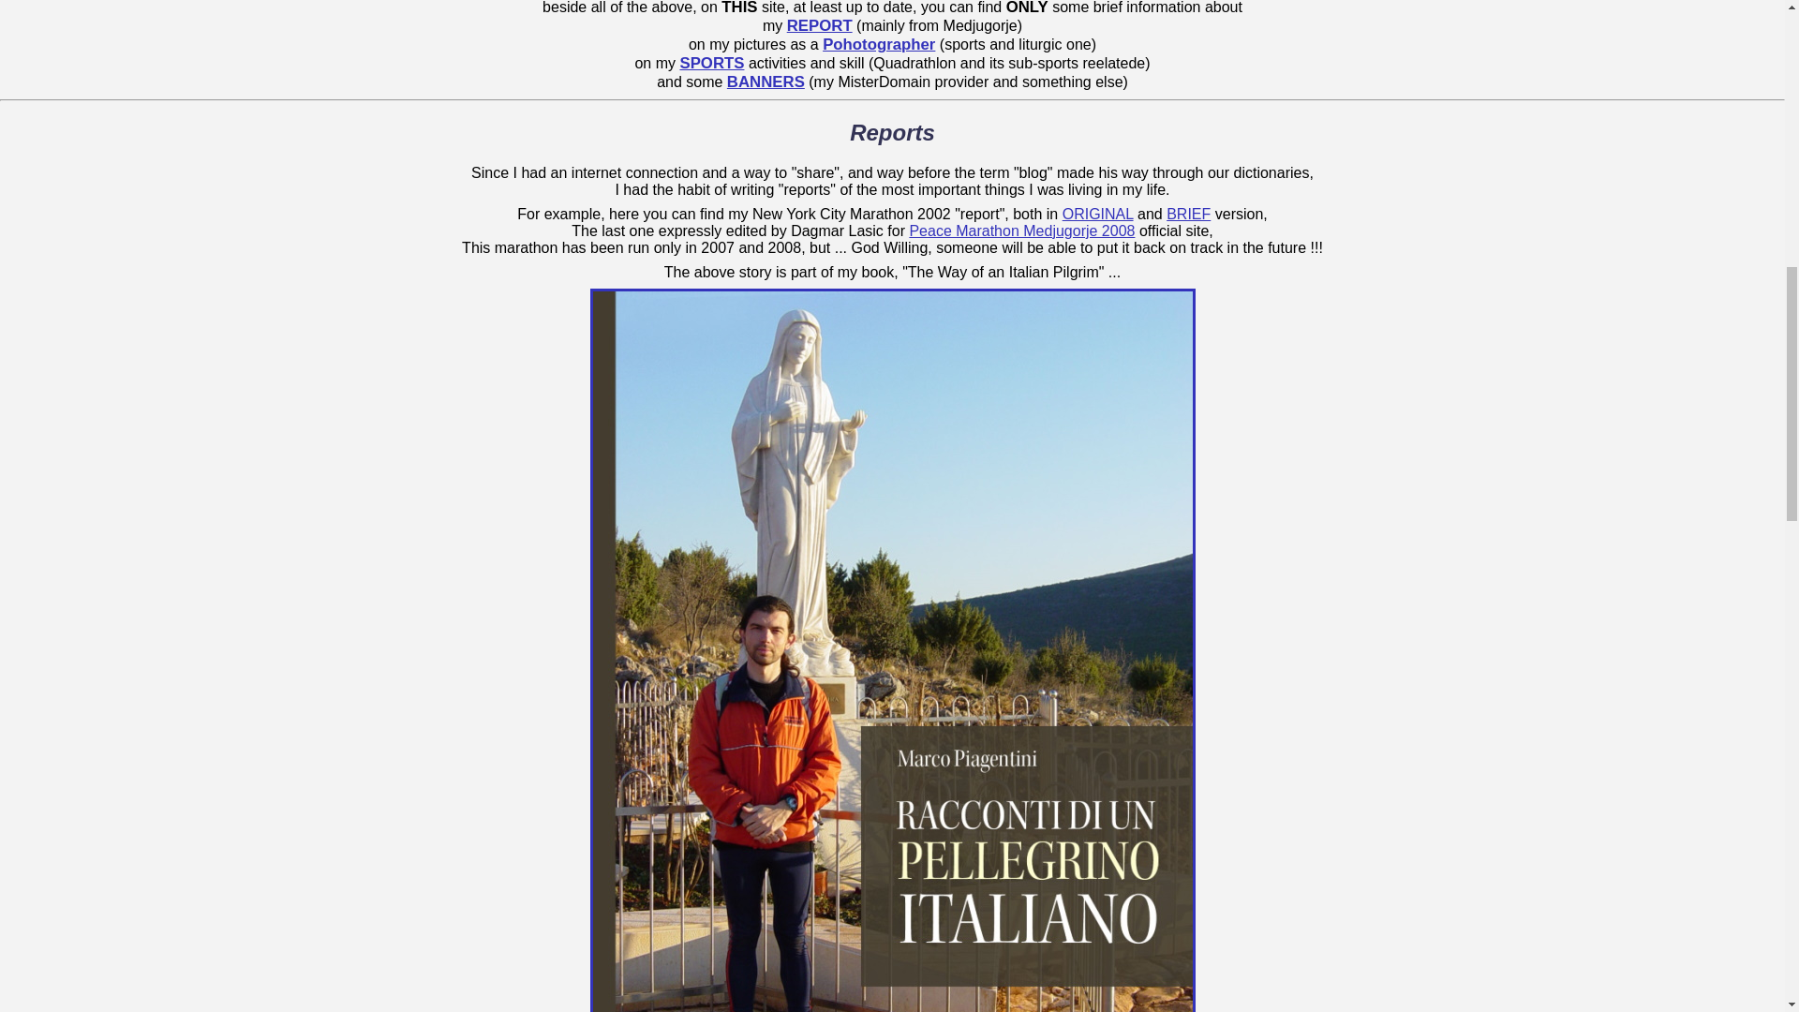  Describe the element at coordinates (879, 44) in the screenshot. I see `Pohotographer` at that location.